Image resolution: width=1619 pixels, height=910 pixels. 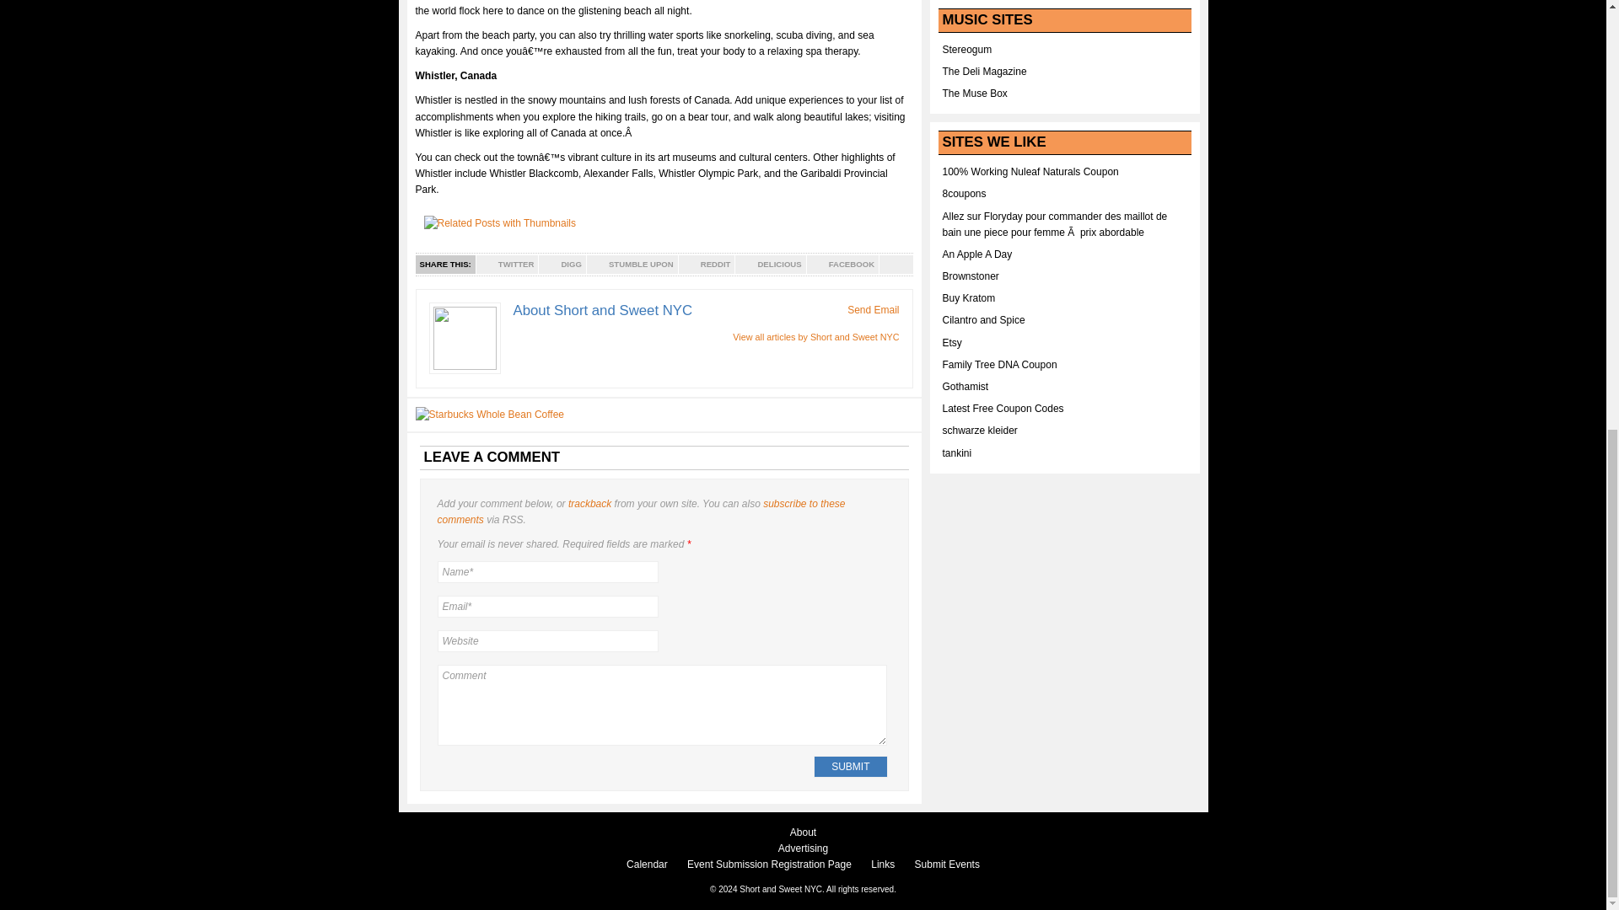 I want to click on View all posts by Short and Sweet NYC, so click(x=815, y=337).